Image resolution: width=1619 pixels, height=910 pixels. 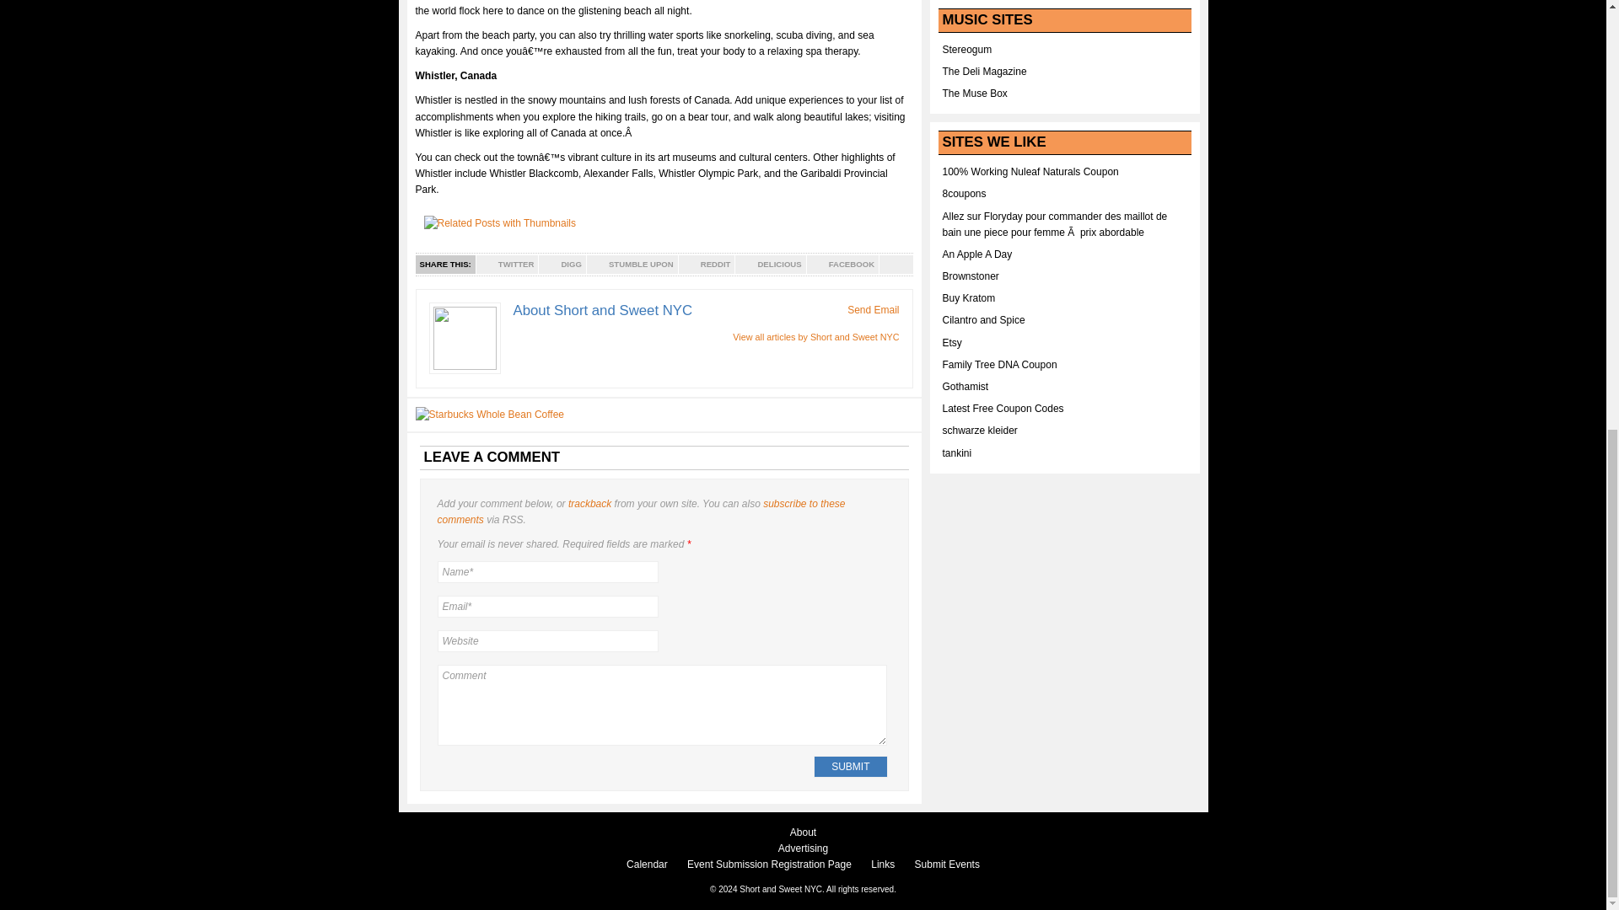 I want to click on View all posts by Short and Sweet NYC, so click(x=815, y=337).